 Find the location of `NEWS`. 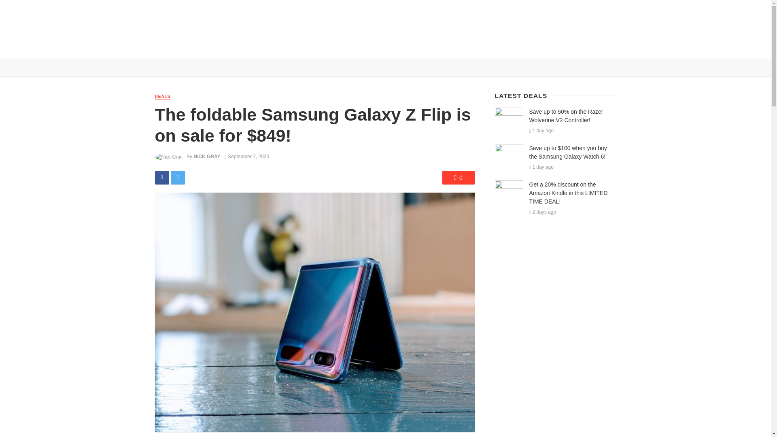

NEWS is located at coordinates (185, 47).